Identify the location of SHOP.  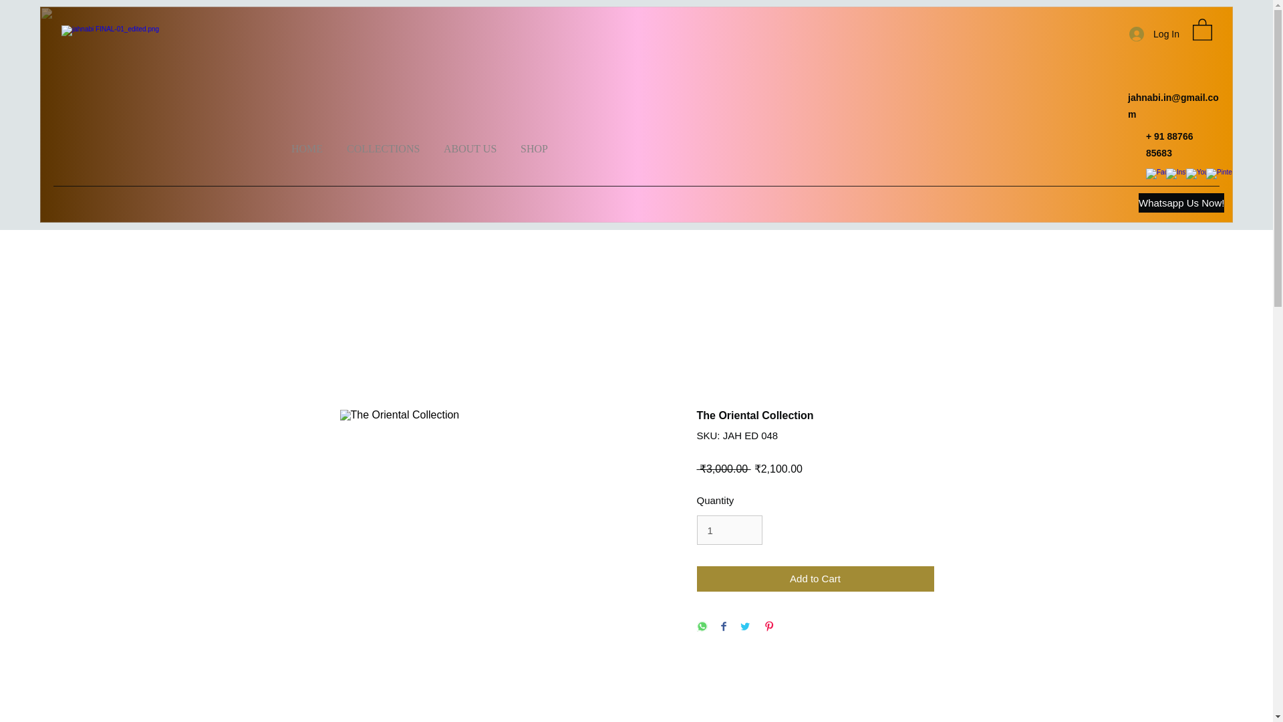
(533, 142).